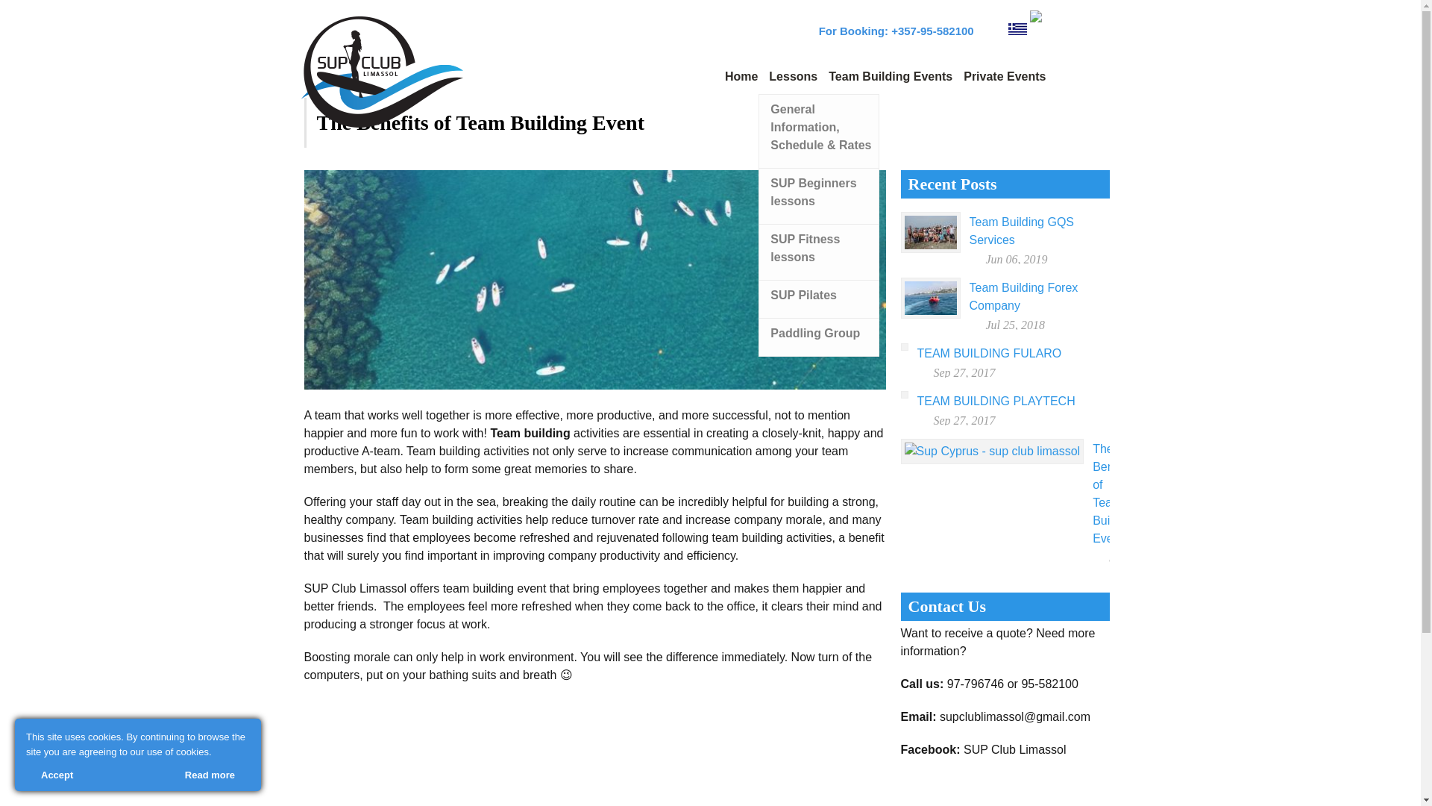 This screenshot has height=806, width=1432. Describe the element at coordinates (819, 252) in the screenshot. I see `SUP Fitness lessons` at that location.